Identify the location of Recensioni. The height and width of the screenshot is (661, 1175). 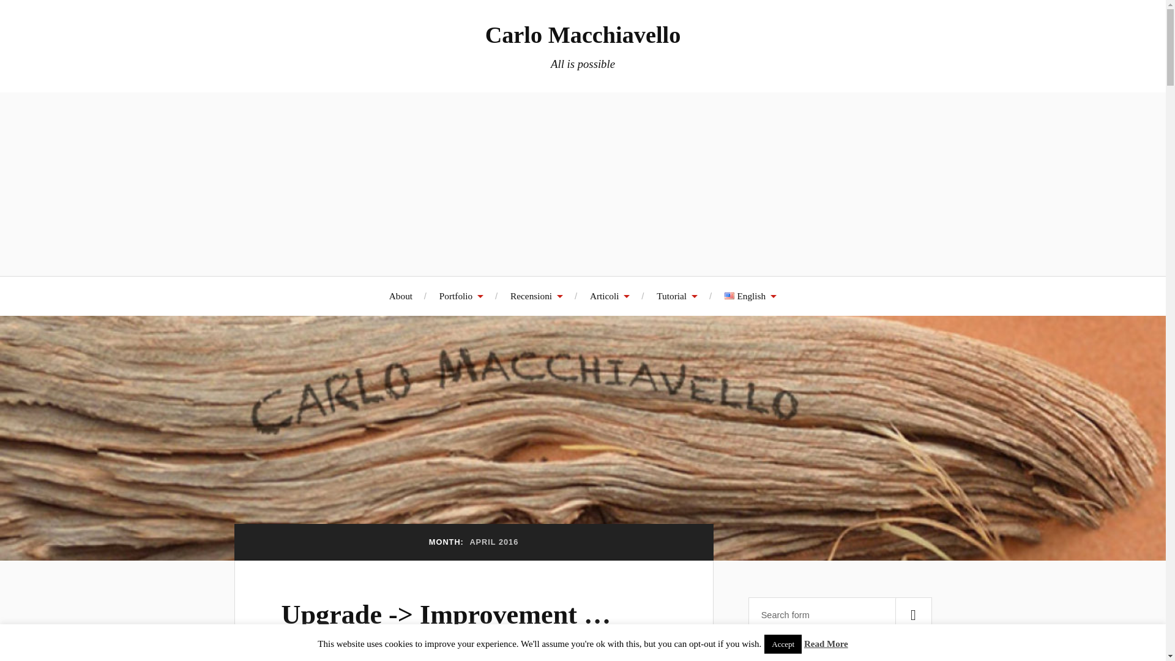
(536, 296).